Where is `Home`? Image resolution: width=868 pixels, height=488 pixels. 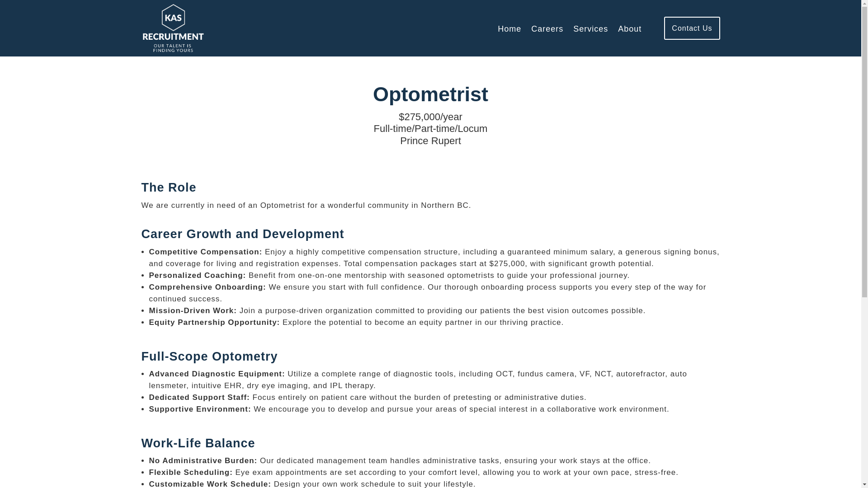 Home is located at coordinates (509, 31).